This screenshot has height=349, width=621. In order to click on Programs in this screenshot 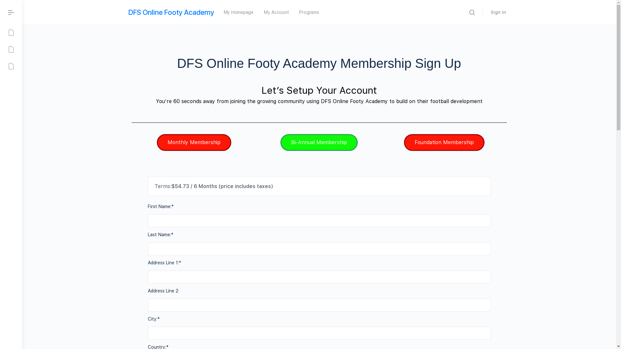, I will do `click(309, 12)`.